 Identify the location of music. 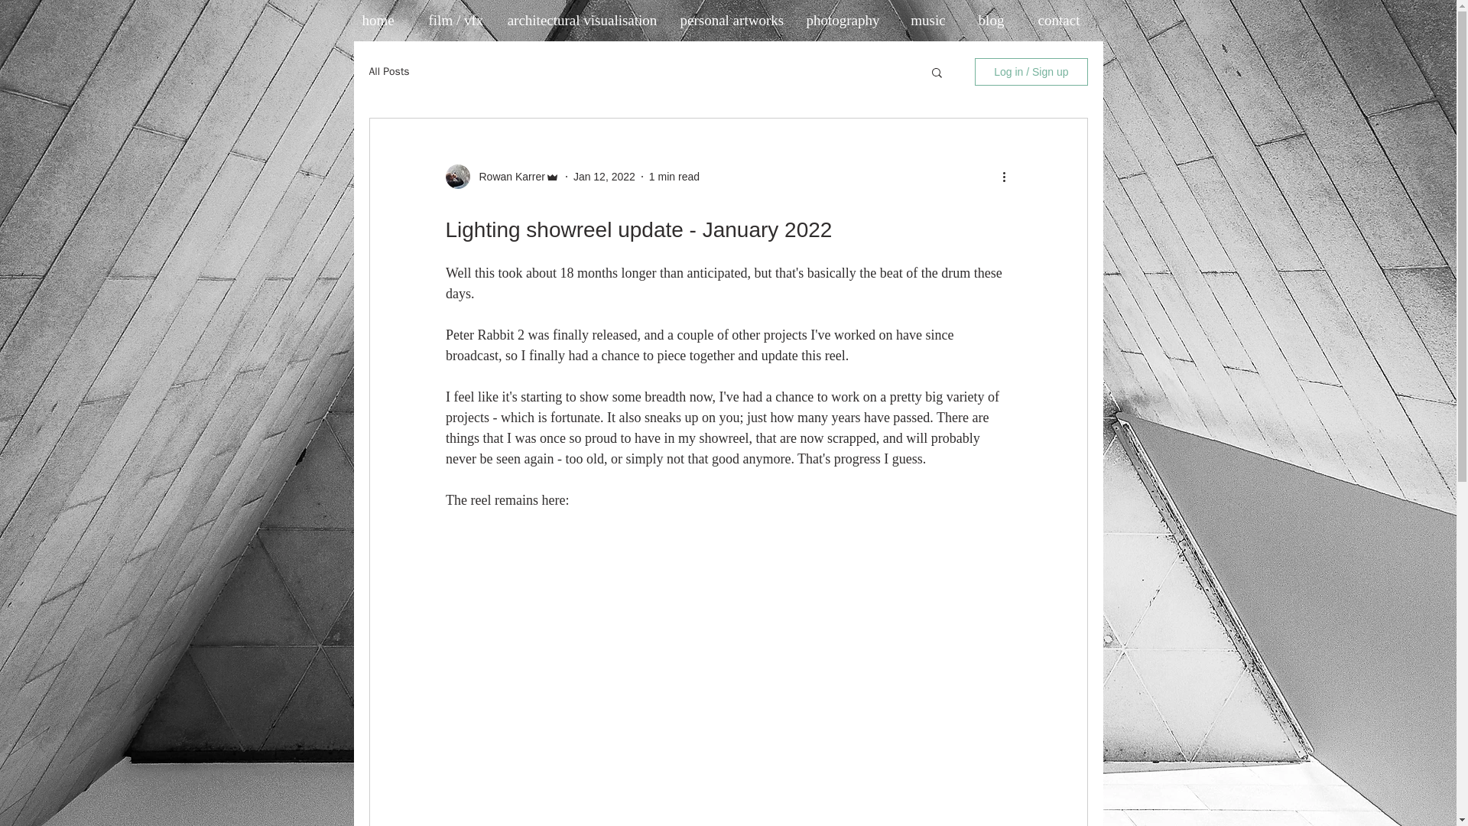
(928, 20).